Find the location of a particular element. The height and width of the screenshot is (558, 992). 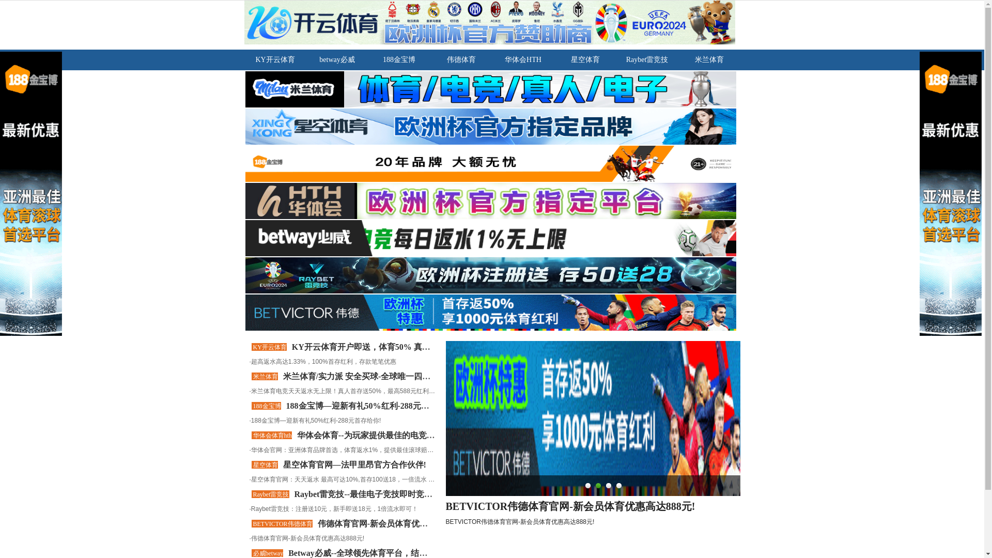

quality is located at coordinates (36, 334).